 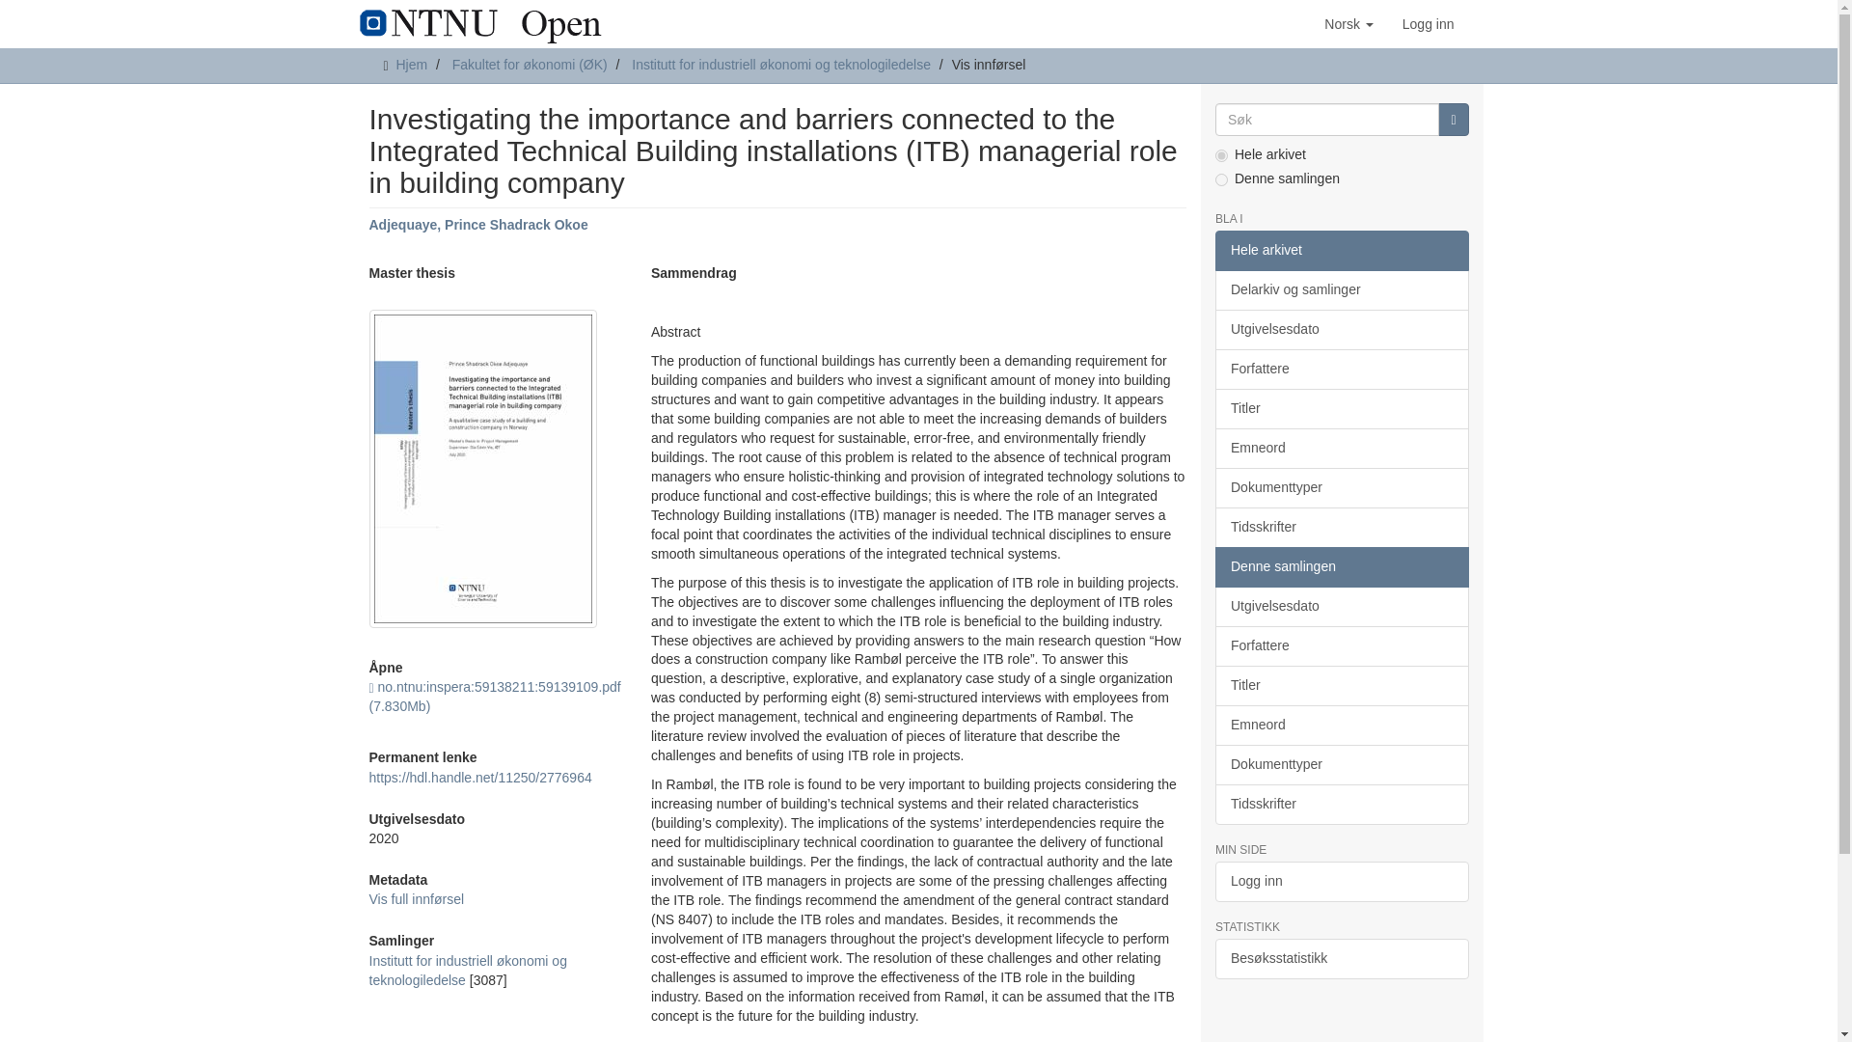 What do you see at coordinates (1341, 250) in the screenshot?
I see `Hele arkivet` at bounding box center [1341, 250].